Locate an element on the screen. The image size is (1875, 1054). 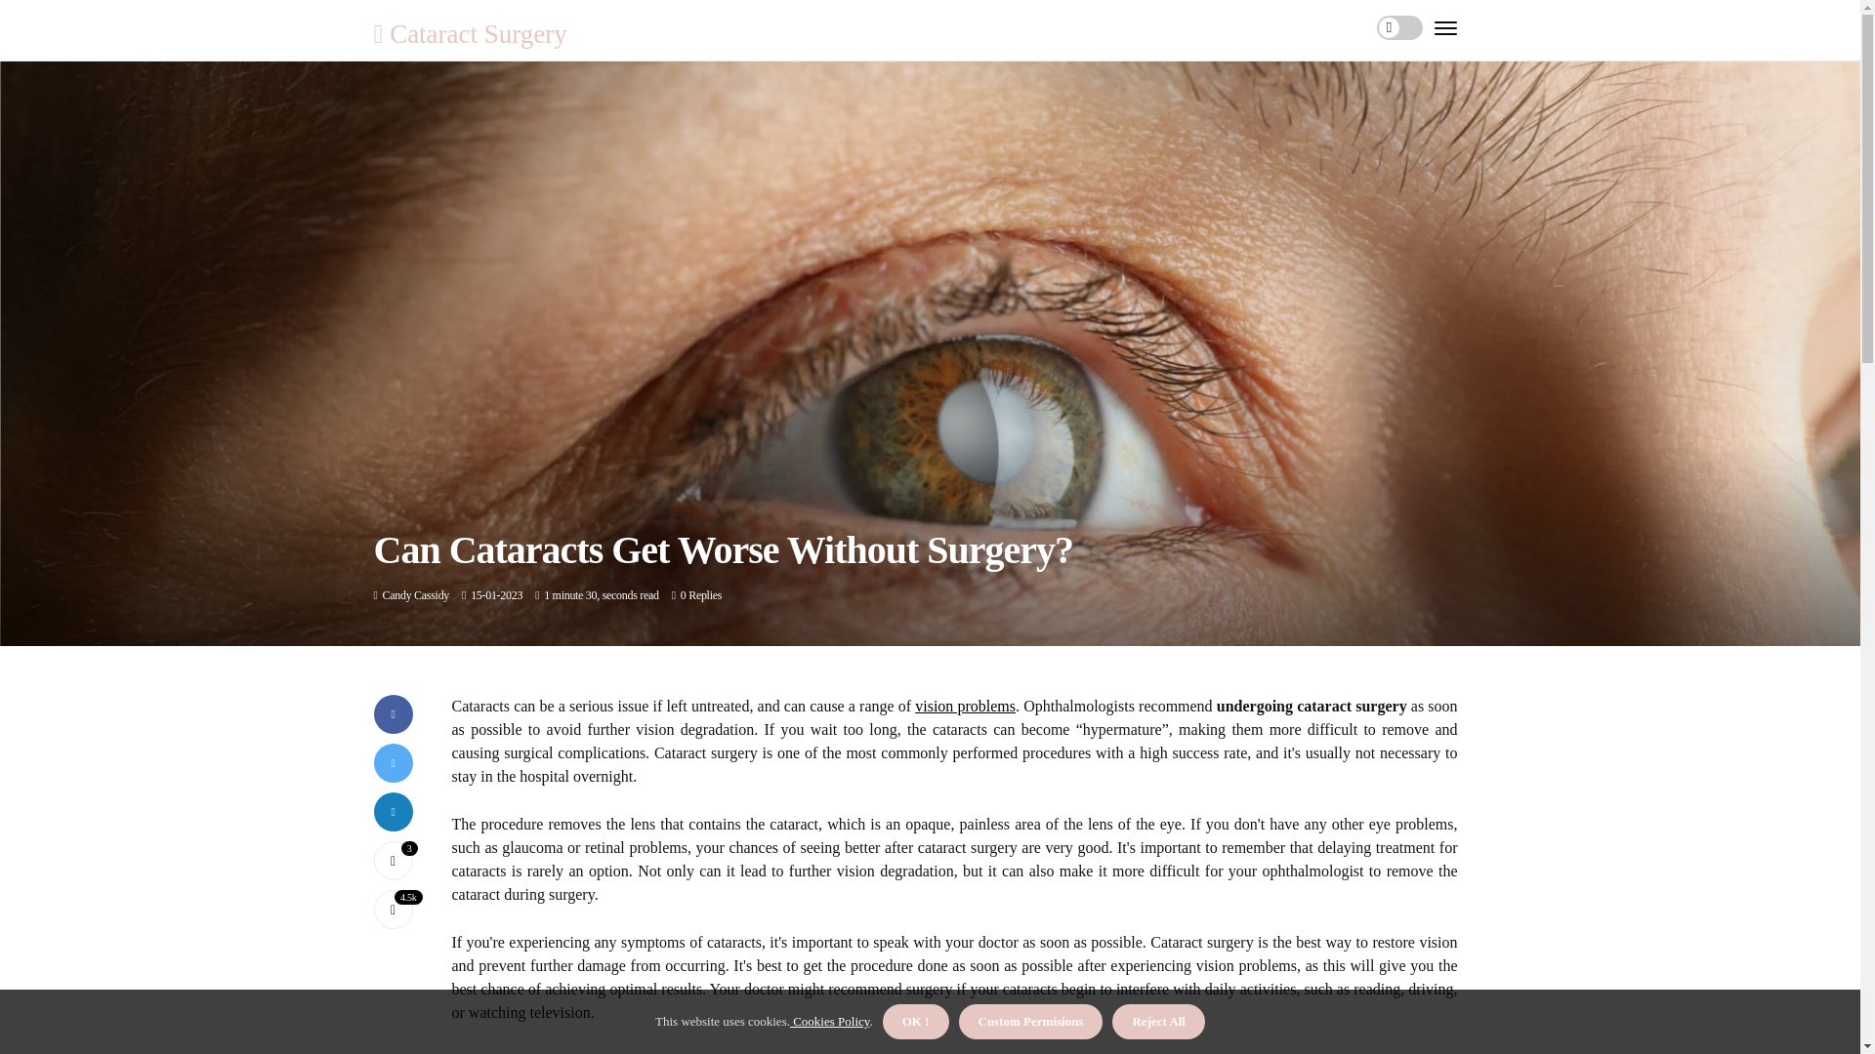
0 Replies is located at coordinates (701, 594).